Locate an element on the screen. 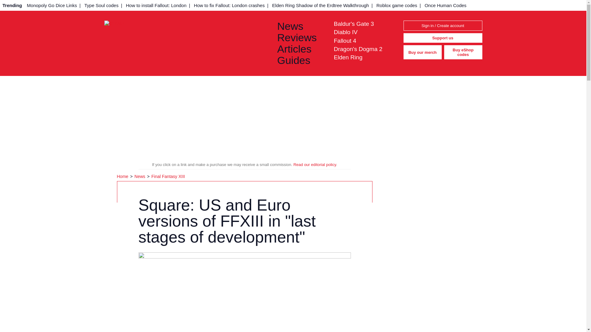 This screenshot has height=332, width=591. News is located at coordinates (140, 176).